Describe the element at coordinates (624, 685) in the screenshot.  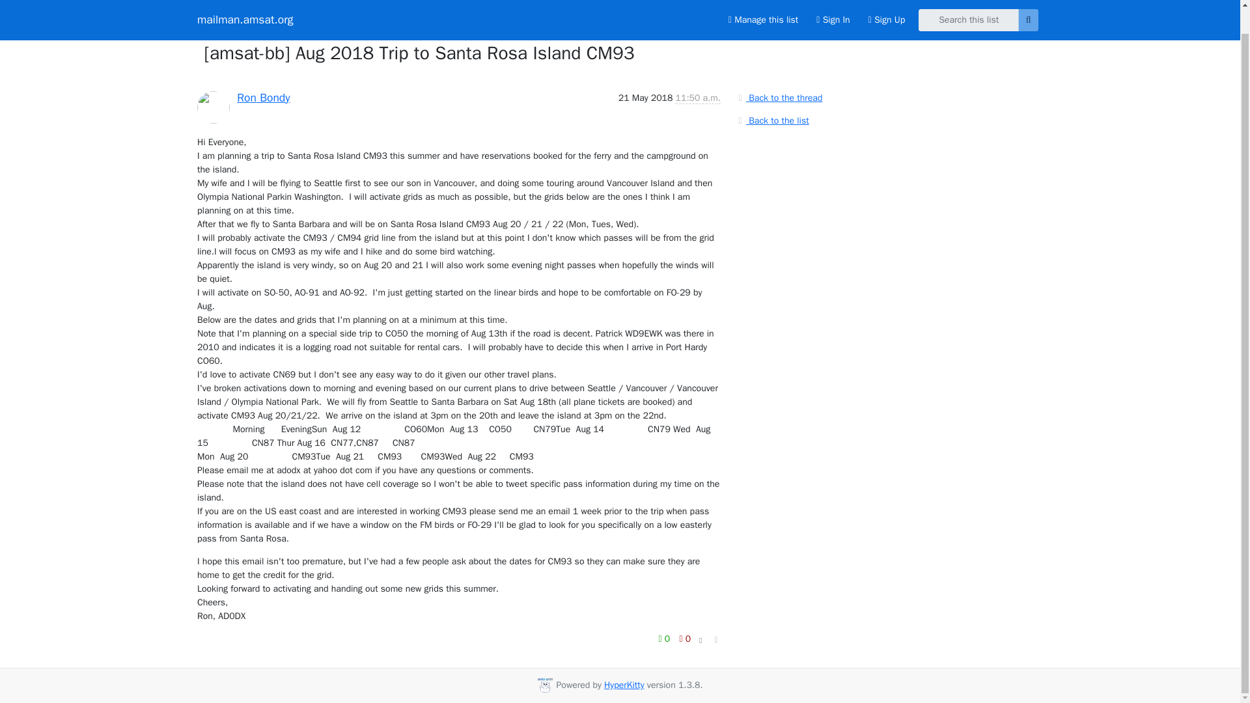
I see `HyperKitty` at that location.